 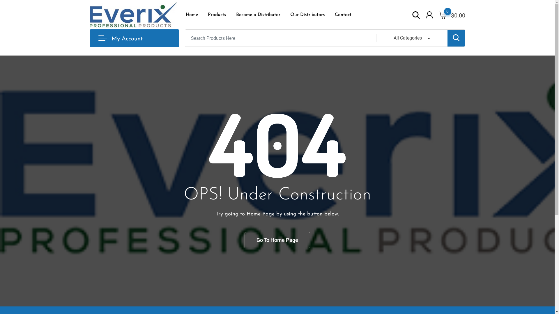 What do you see at coordinates (443, 15) in the screenshot?
I see `0` at bounding box center [443, 15].